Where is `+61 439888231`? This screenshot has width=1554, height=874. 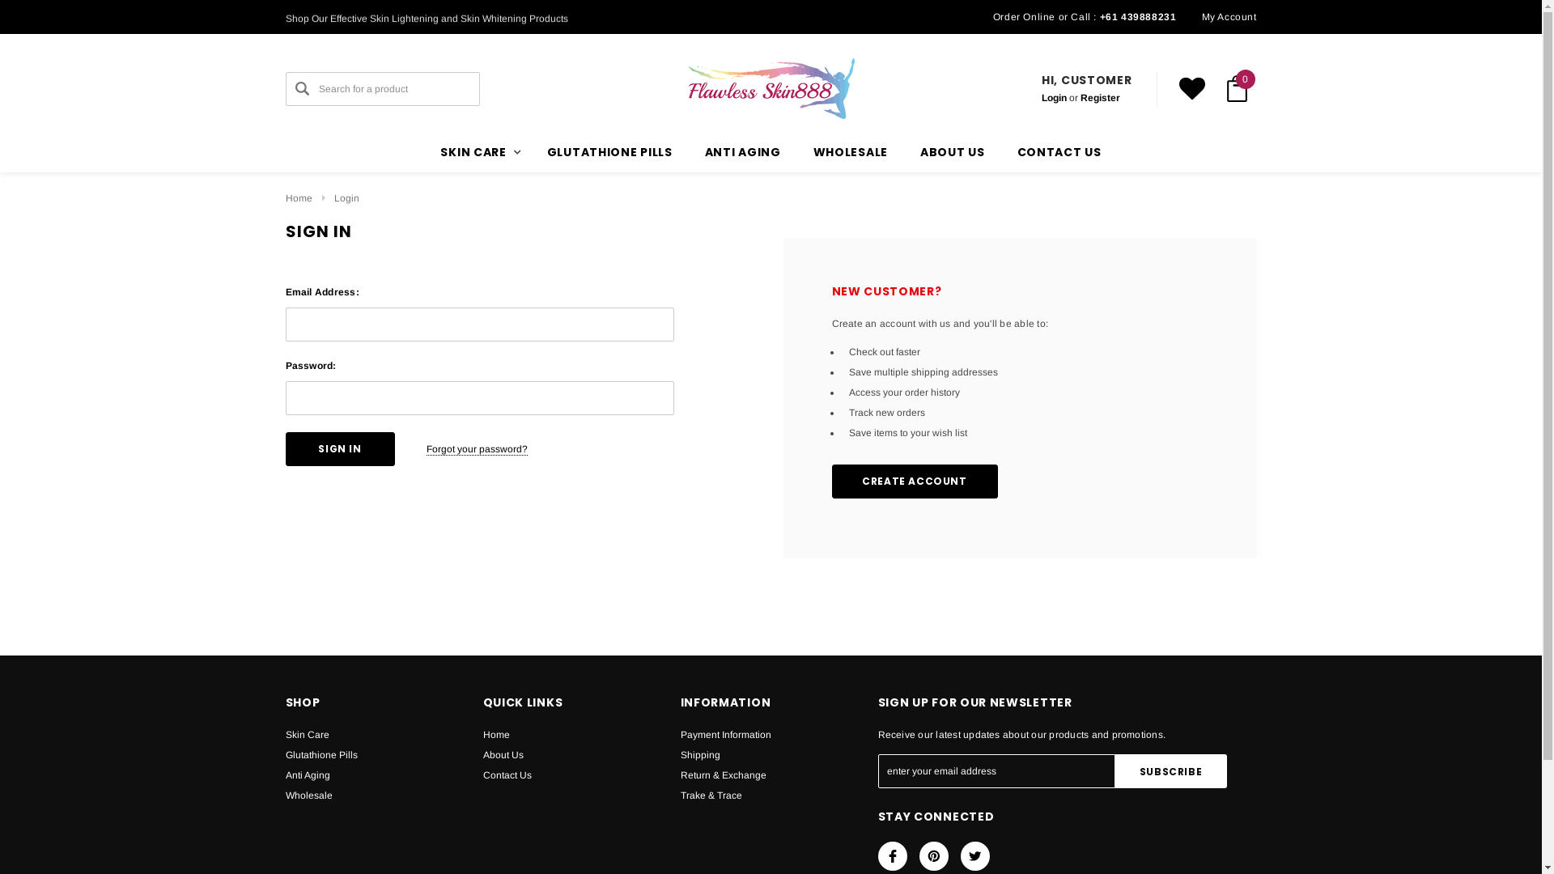
+61 439888231 is located at coordinates (1138, 17).